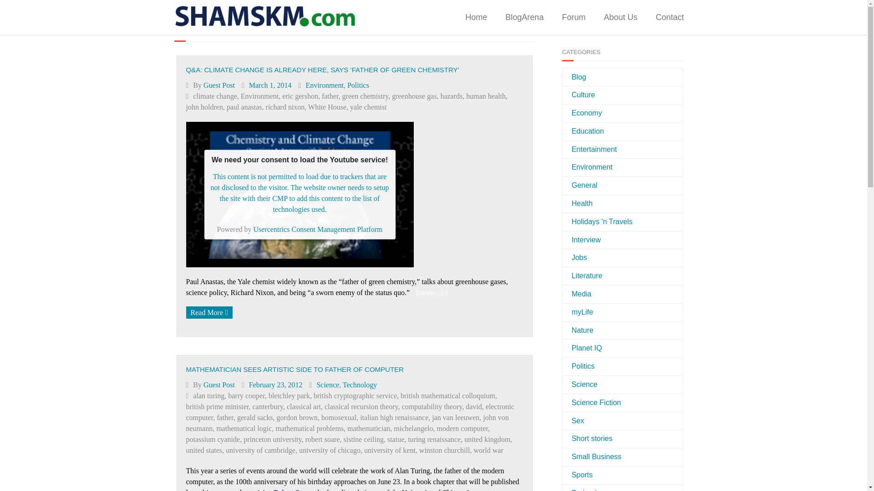 The width and height of the screenshot is (874, 491). I want to click on human health, so click(486, 96).